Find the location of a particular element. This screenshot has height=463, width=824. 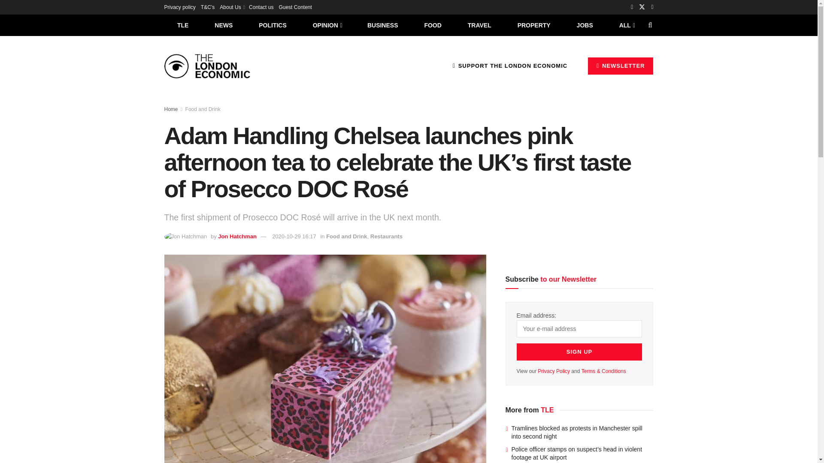

BUSINESS is located at coordinates (383, 25).